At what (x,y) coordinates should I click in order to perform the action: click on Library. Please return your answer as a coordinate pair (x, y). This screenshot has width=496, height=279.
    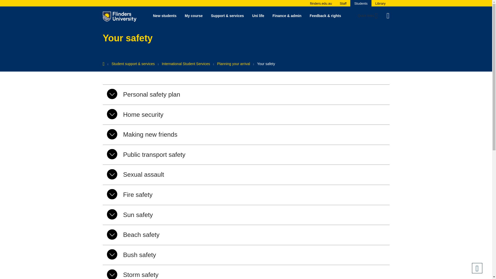
    Looking at the image, I should click on (381, 3).